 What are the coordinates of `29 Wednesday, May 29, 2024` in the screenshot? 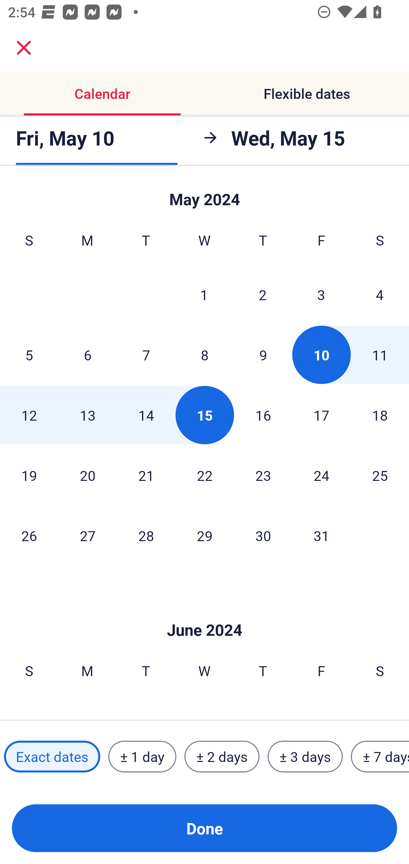 It's located at (204, 535).